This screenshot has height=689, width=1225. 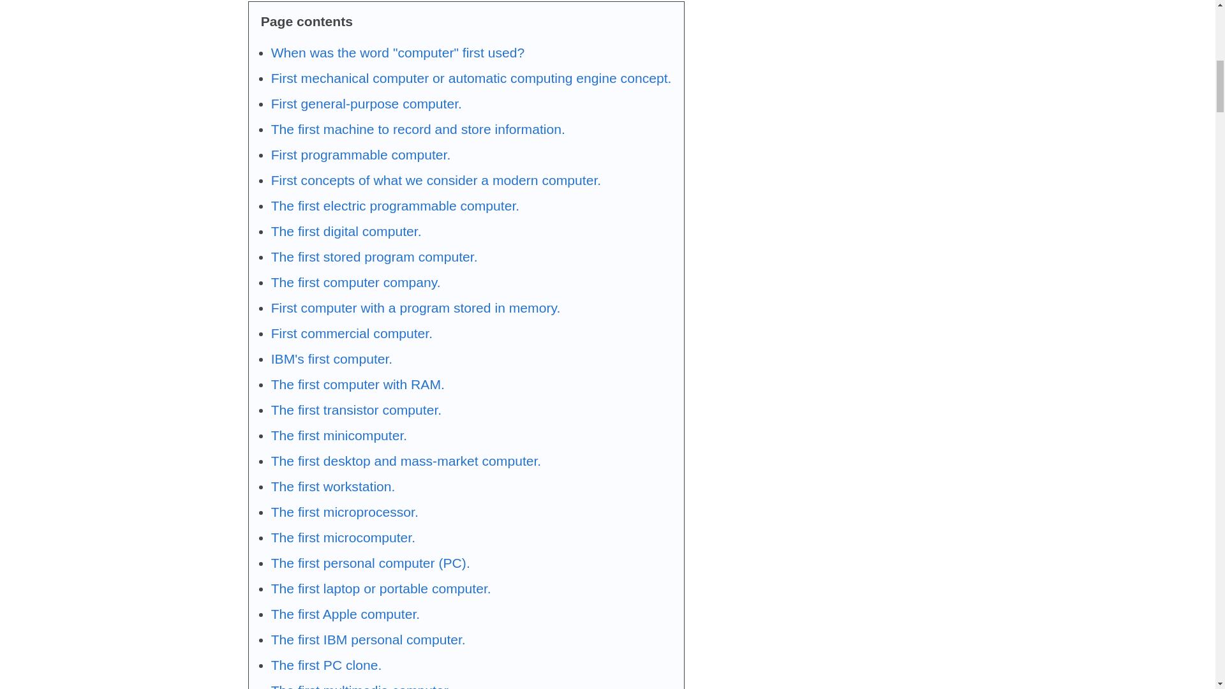 I want to click on When was the word "computer" first used?, so click(x=397, y=52).